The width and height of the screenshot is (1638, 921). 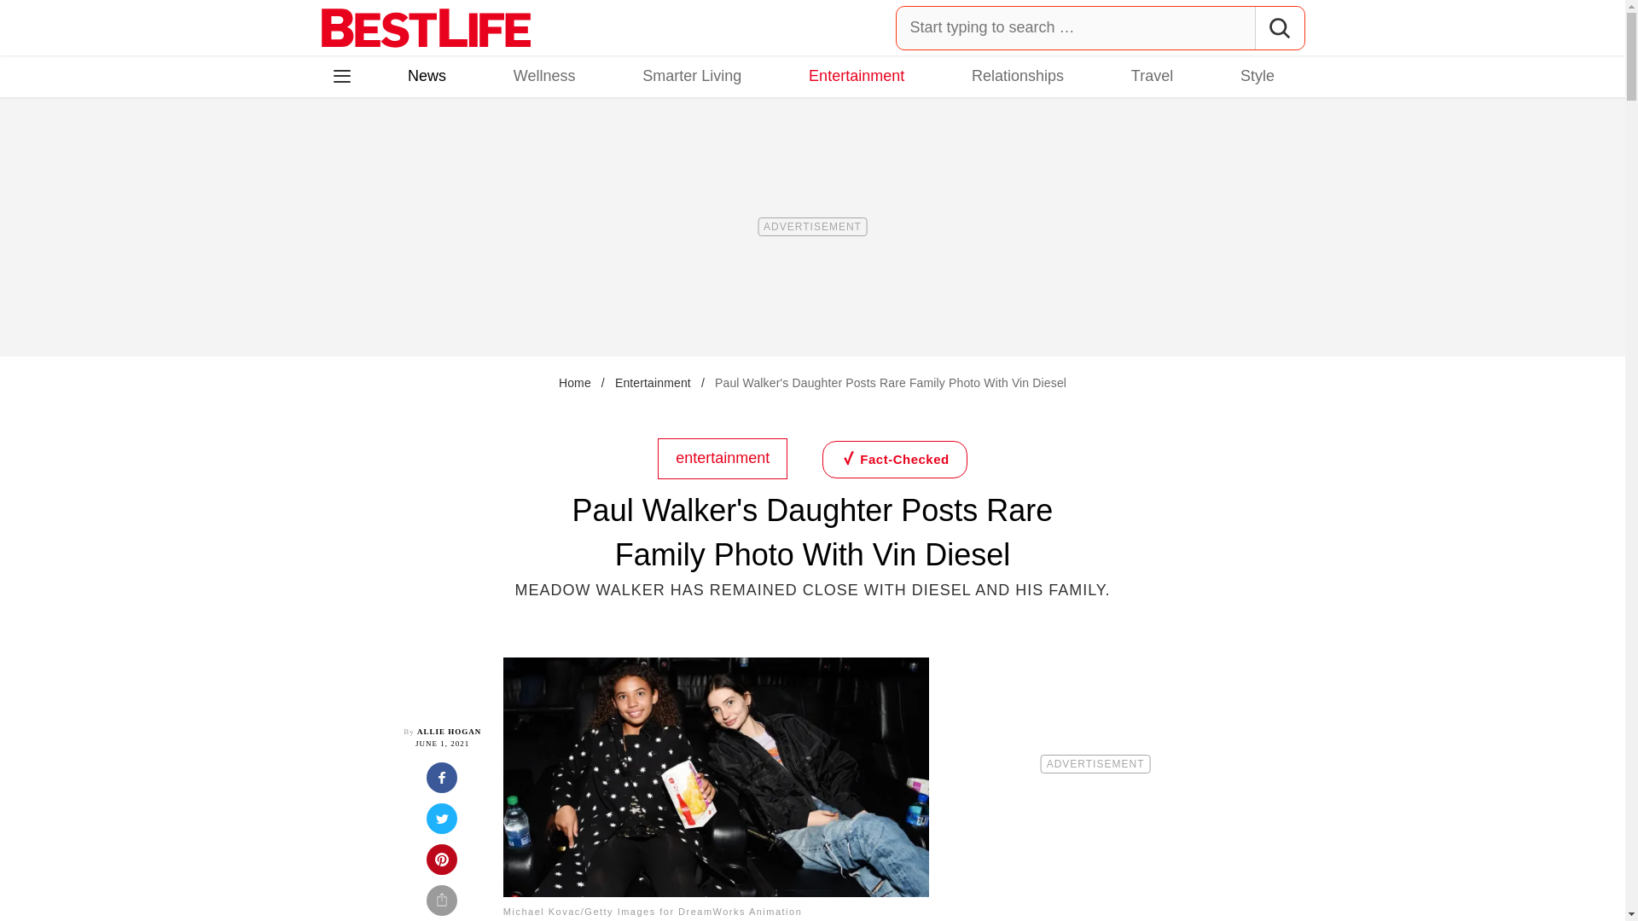 I want to click on entertainment, so click(x=722, y=457).